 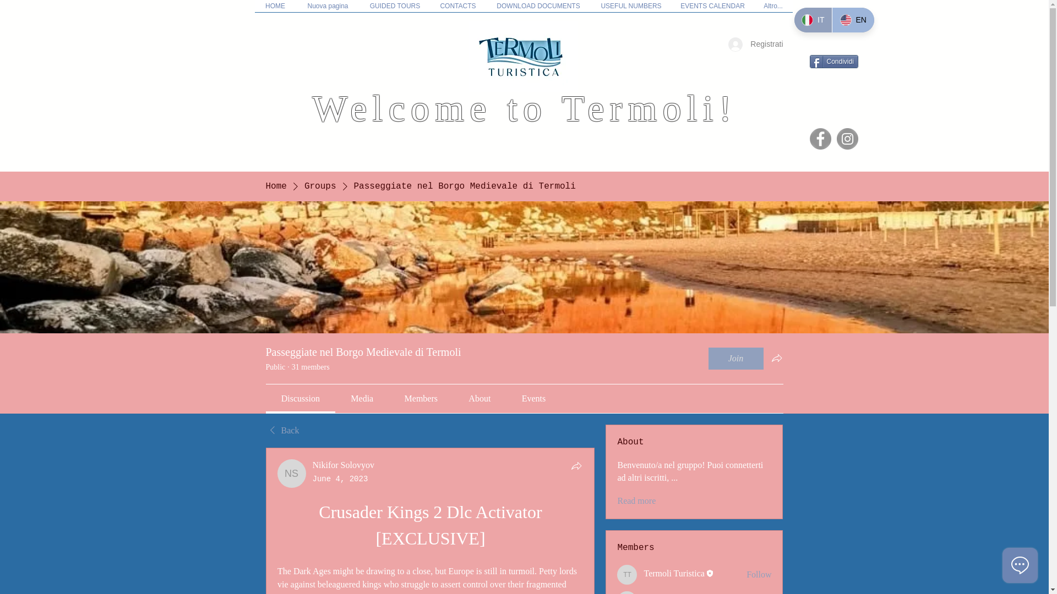 What do you see at coordinates (627, 574) in the screenshot?
I see `Termoli Turistica` at bounding box center [627, 574].